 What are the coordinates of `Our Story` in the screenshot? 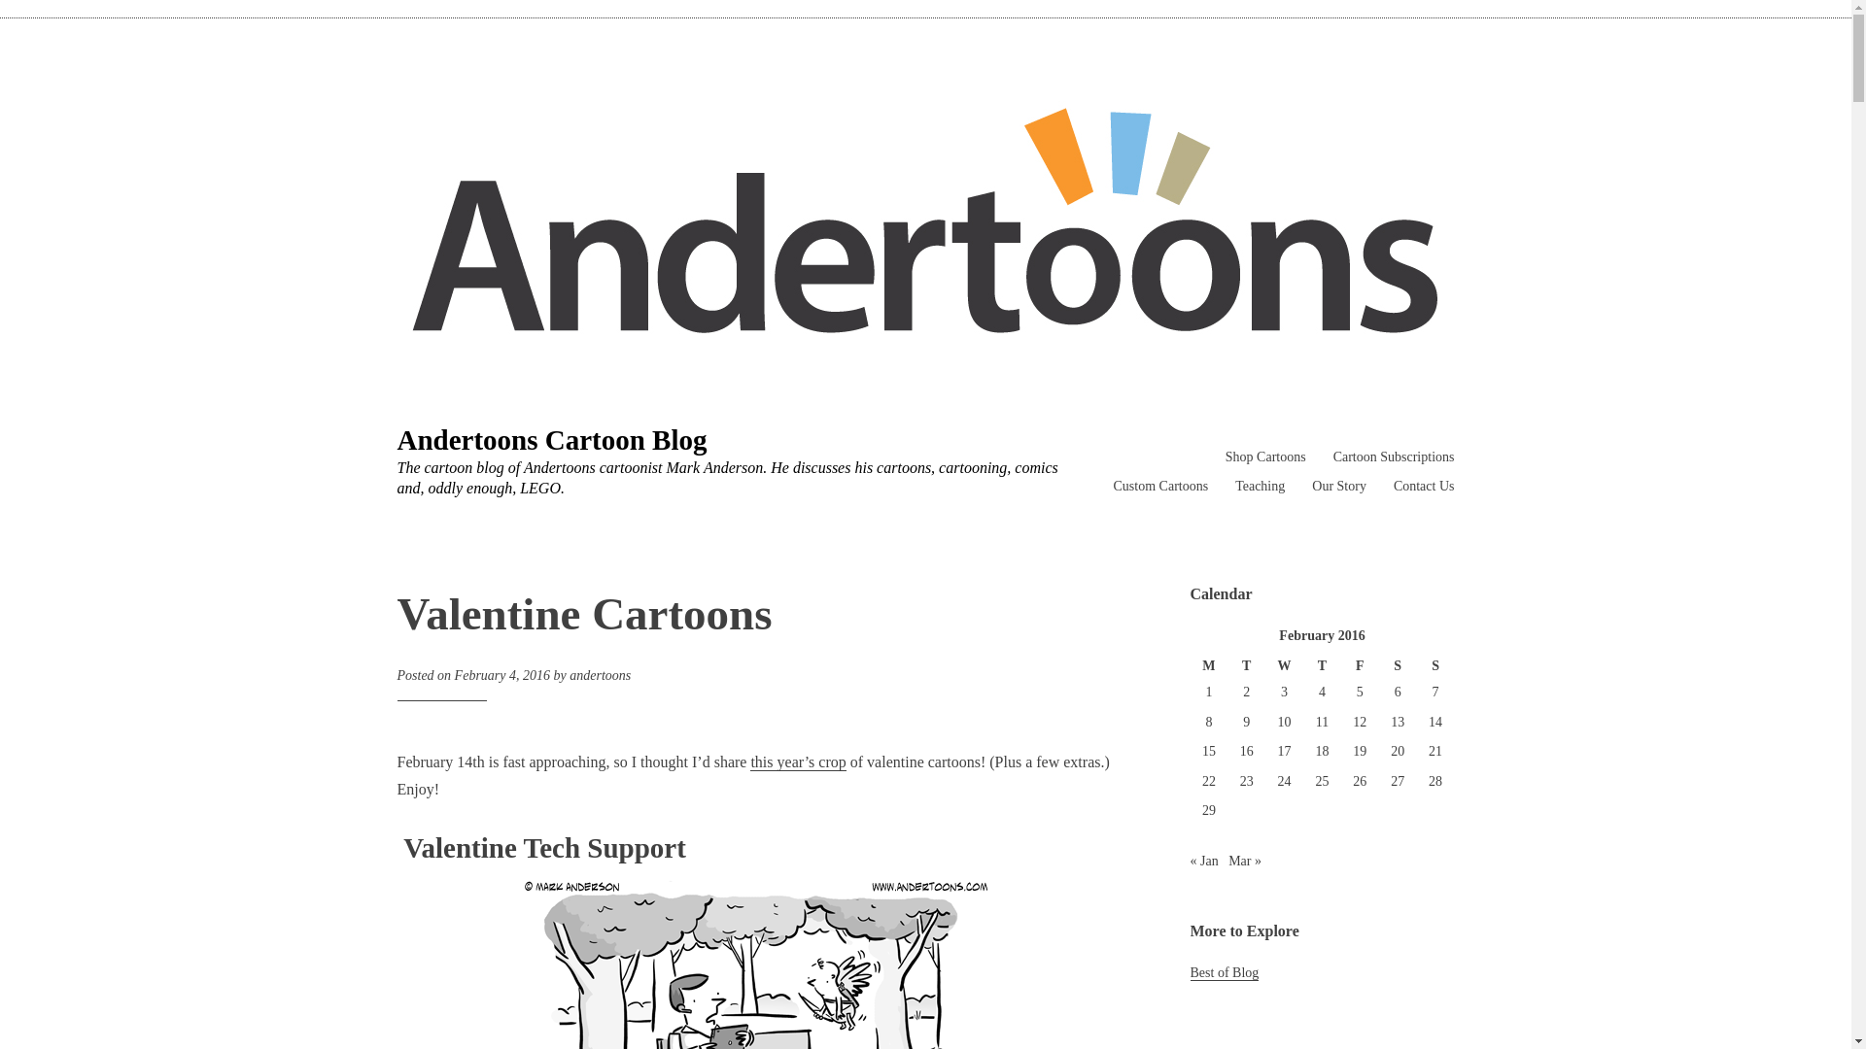 It's located at (1338, 486).